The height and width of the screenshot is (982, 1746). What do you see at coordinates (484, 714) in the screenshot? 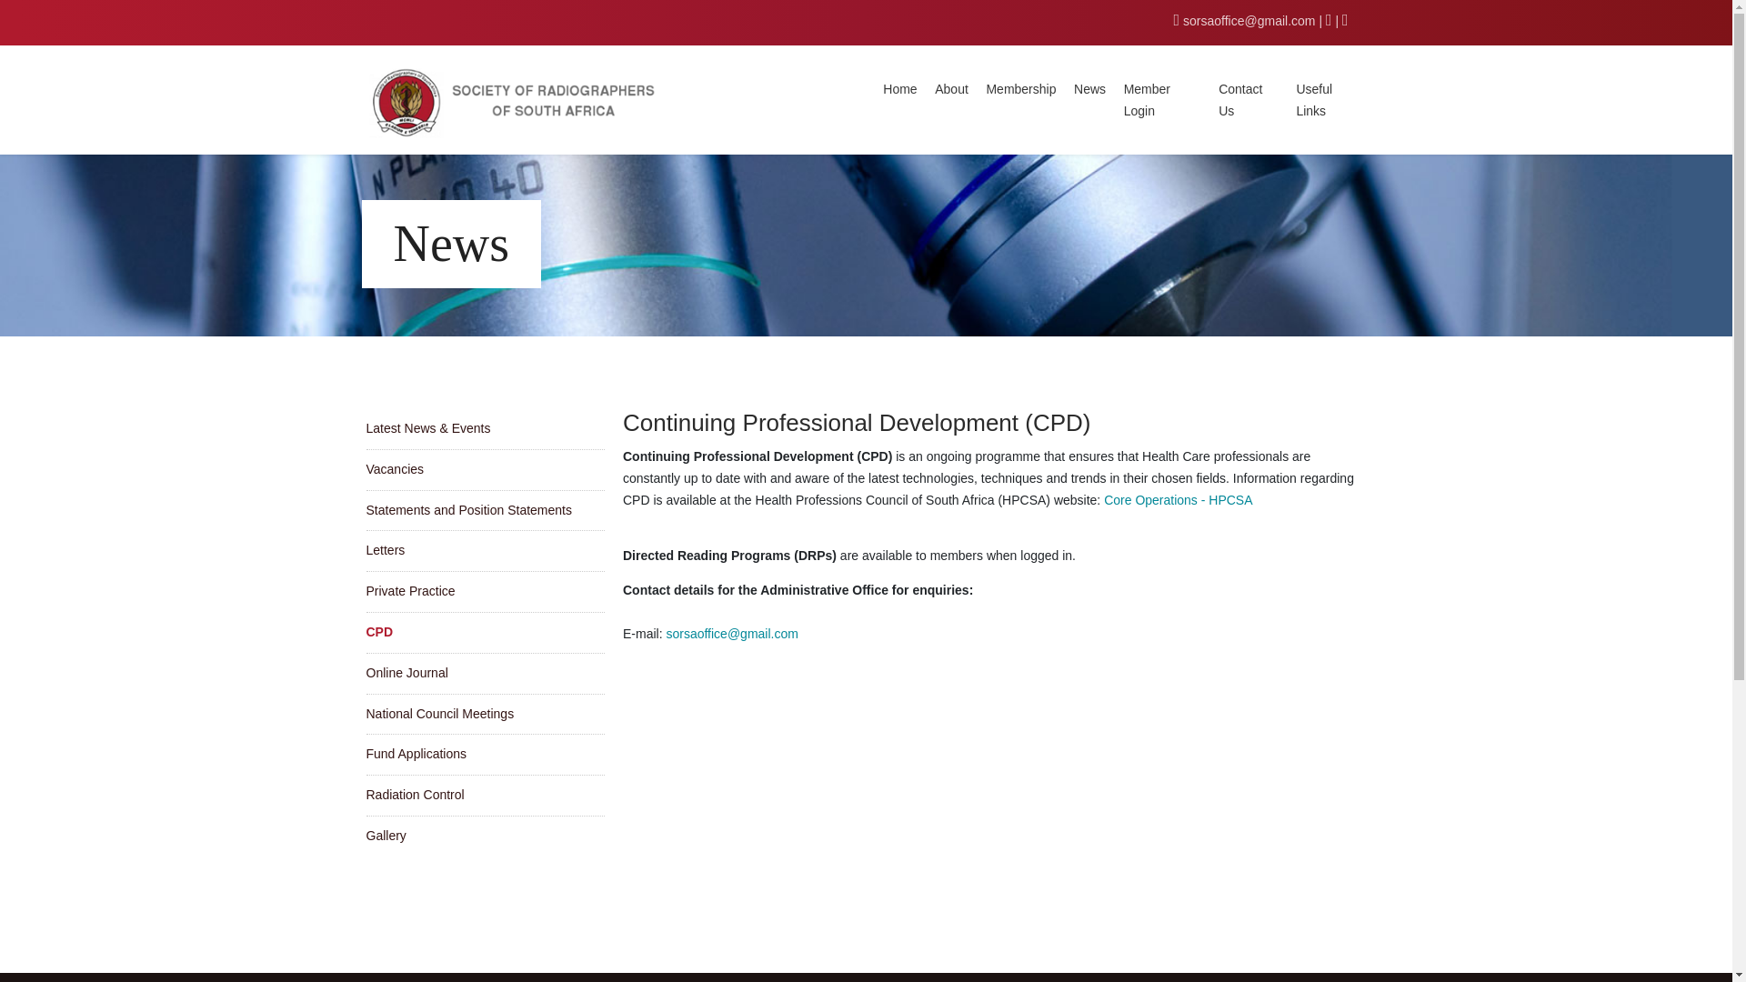
I see `National Council Meetings` at bounding box center [484, 714].